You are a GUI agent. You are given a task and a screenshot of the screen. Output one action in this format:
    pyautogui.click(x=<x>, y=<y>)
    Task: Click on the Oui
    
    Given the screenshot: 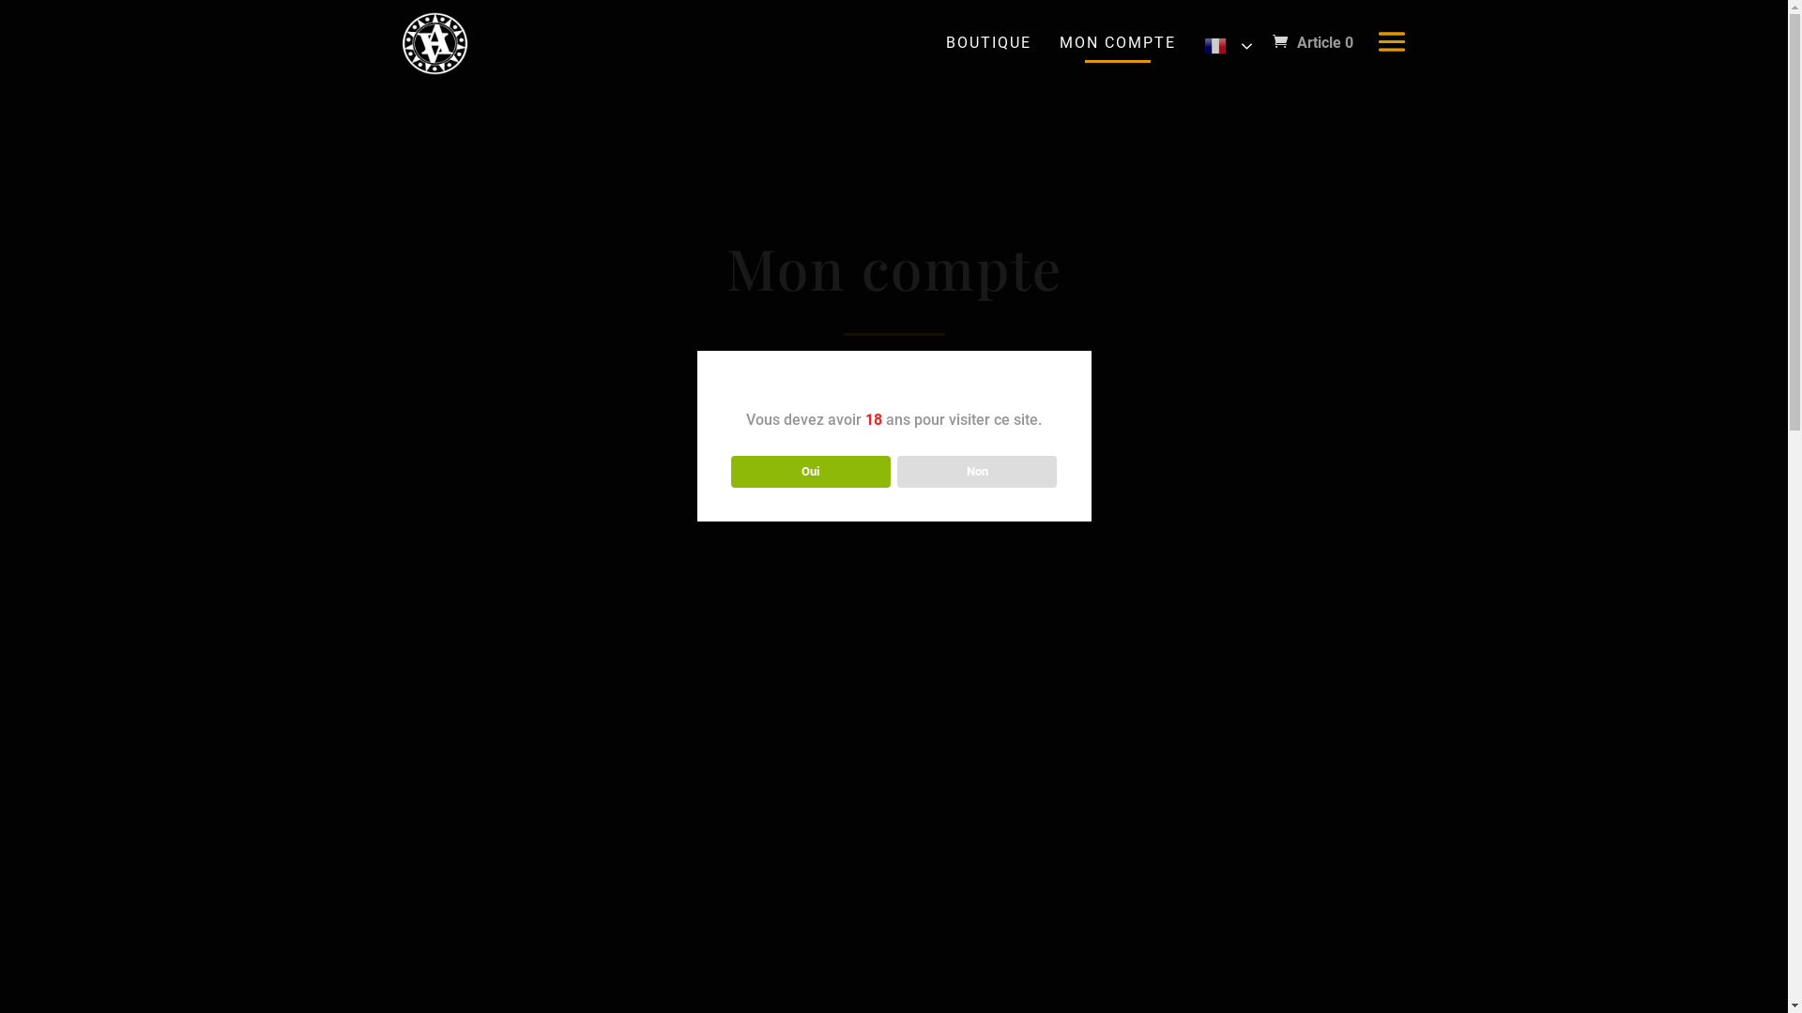 What is the action you would take?
    pyautogui.click(x=811, y=472)
    